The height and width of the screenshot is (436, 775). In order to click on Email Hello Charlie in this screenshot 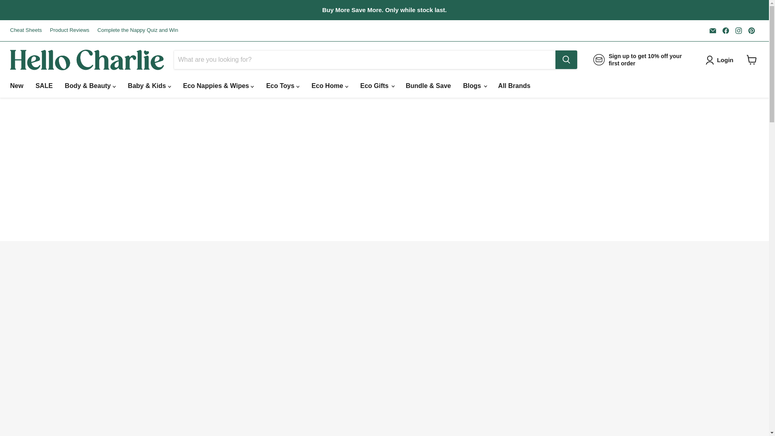, I will do `click(712, 30)`.